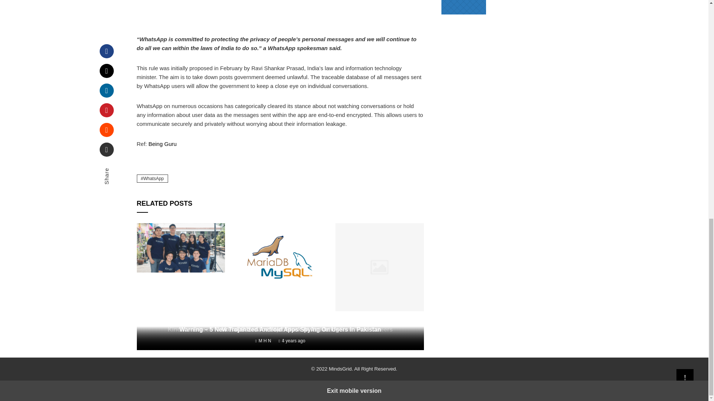 This screenshot has height=401, width=714. What do you see at coordinates (152, 178) in the screenshot?
I see `WhatsApp` at bounding box center [152, 178].